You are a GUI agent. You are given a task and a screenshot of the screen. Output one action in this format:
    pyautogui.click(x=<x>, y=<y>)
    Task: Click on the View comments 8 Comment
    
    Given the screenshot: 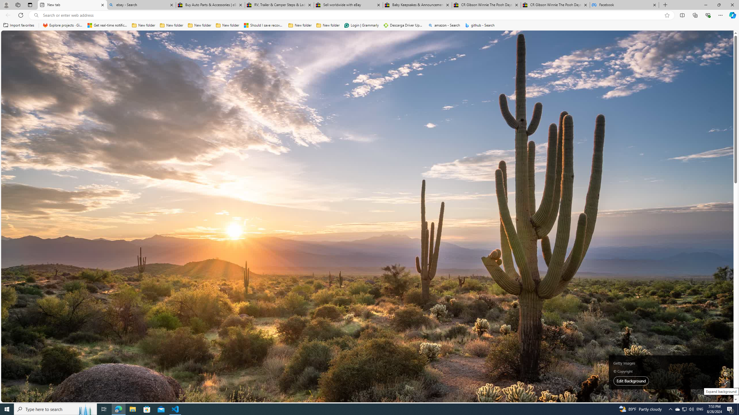 What is the action you would take?
    pyautogui.click(x=450, y=256)
    